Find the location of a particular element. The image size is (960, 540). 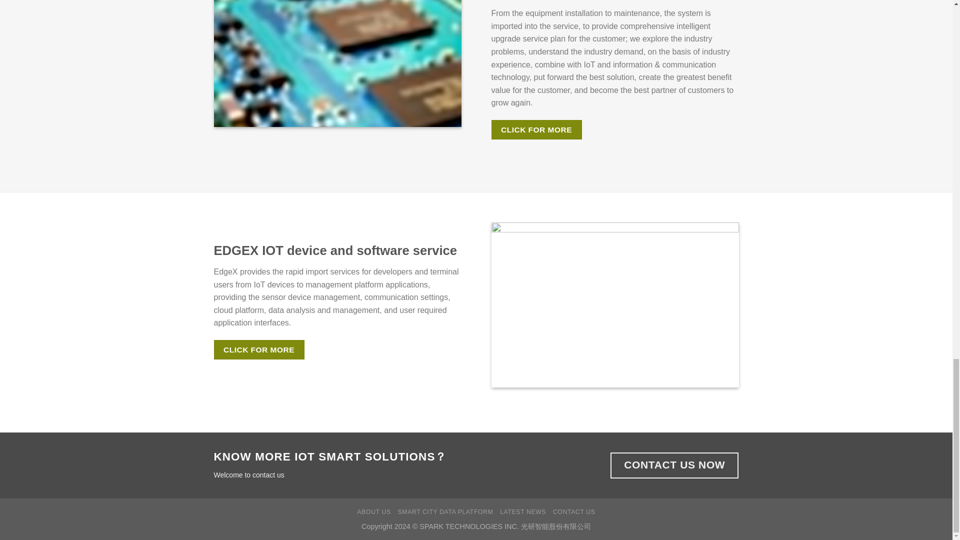

CLICK FOR MORE is located at coordinates (536, 129).